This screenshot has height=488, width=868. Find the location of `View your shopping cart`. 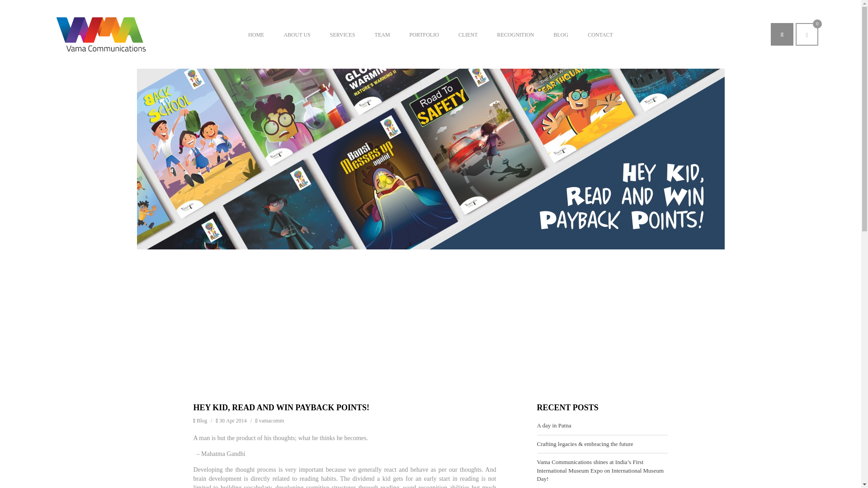

View your shopping cart is located at coordinates (807, 34).